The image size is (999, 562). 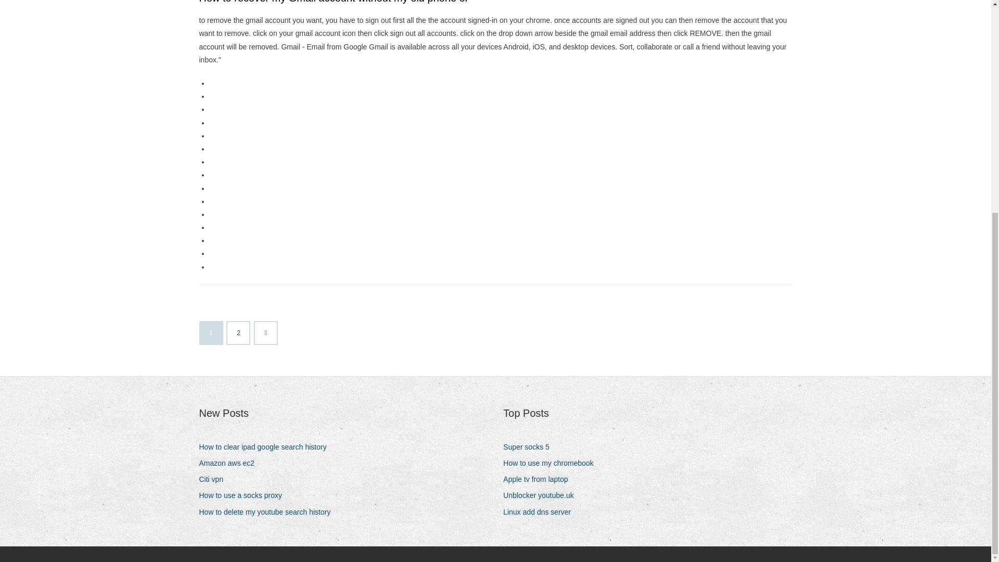 I want to click on 2, so click(x=238, y=333).